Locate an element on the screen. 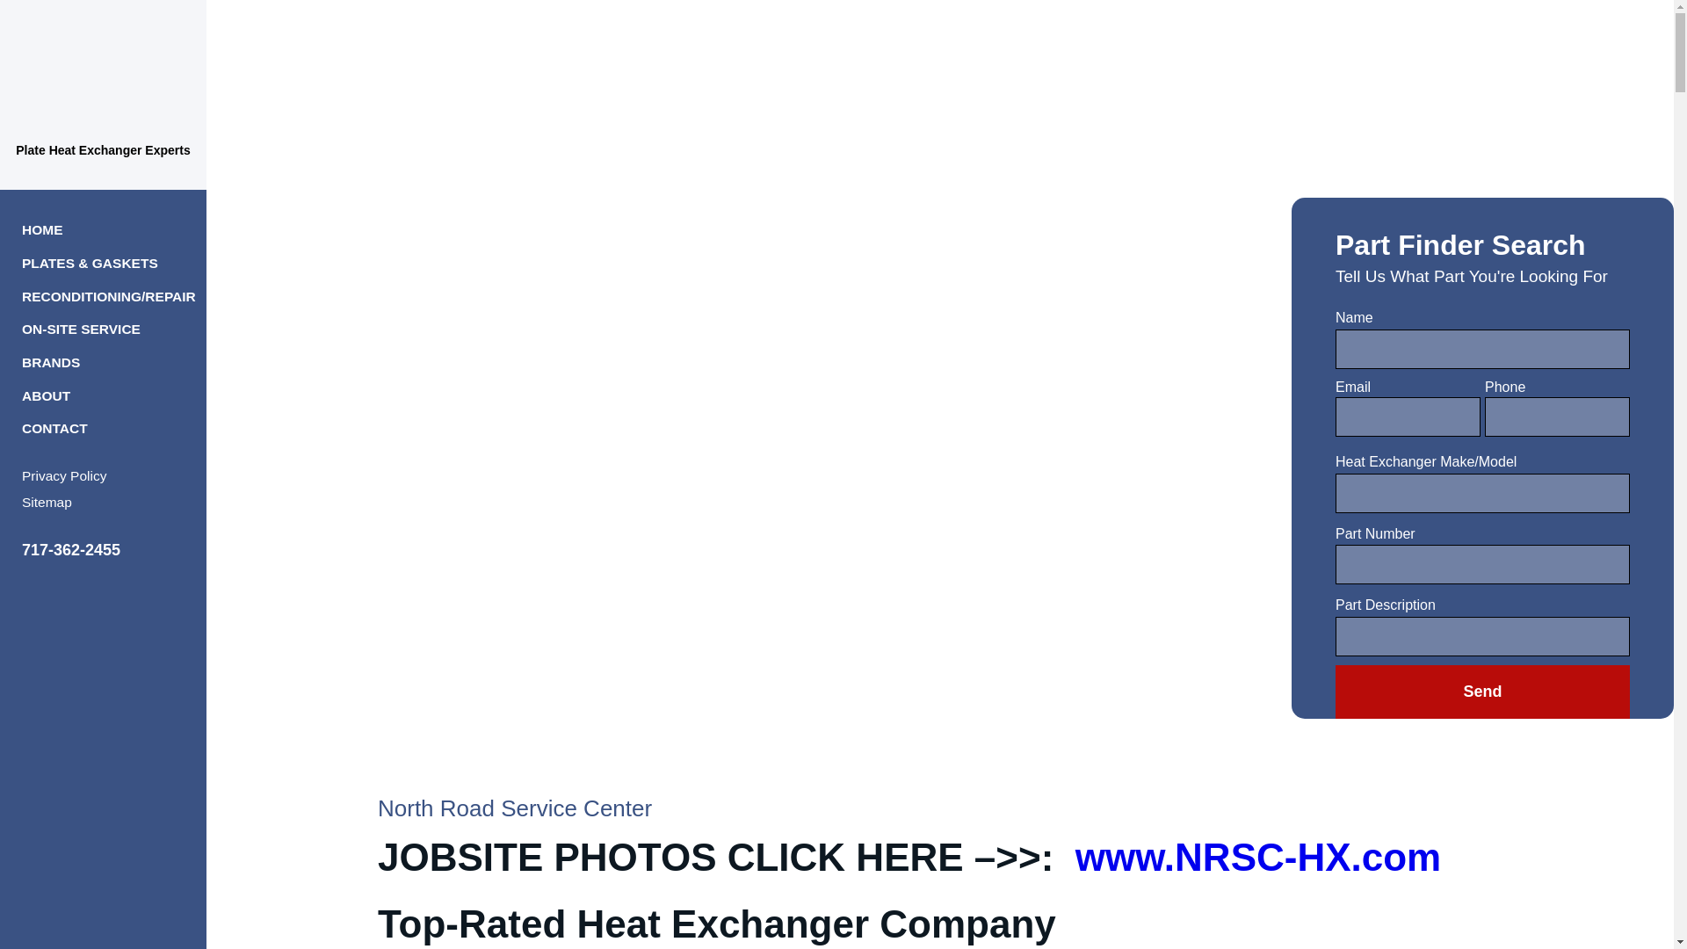 This screenshot has width=1687, height=949. CONTACT is located at coordinates (54, 428).